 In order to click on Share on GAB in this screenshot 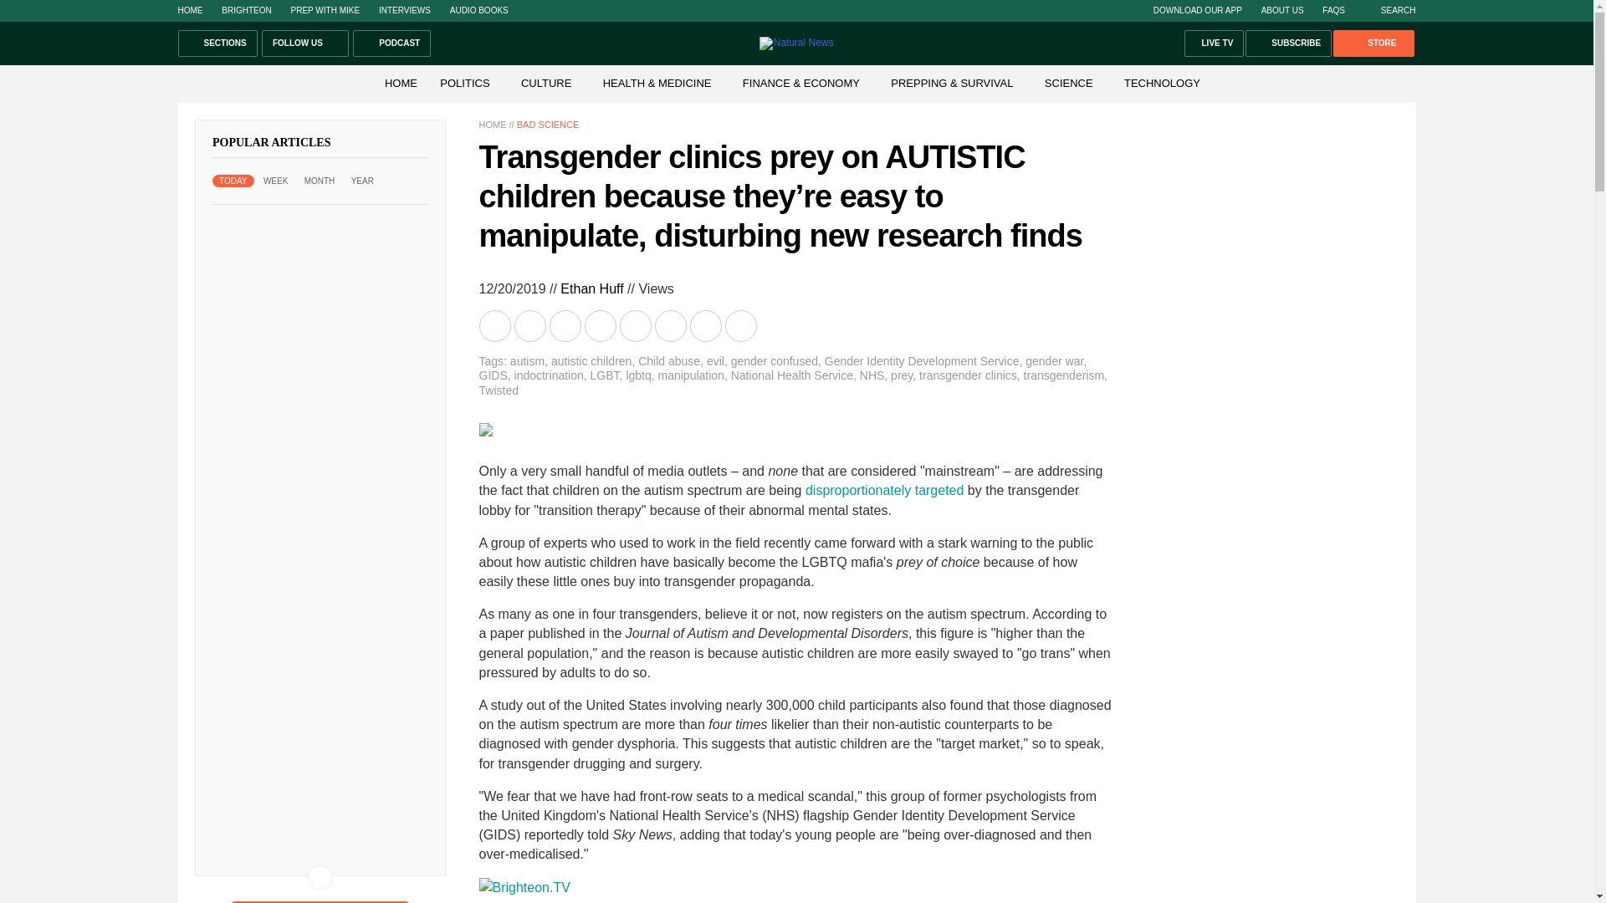, I will do `click(636, 326)`.